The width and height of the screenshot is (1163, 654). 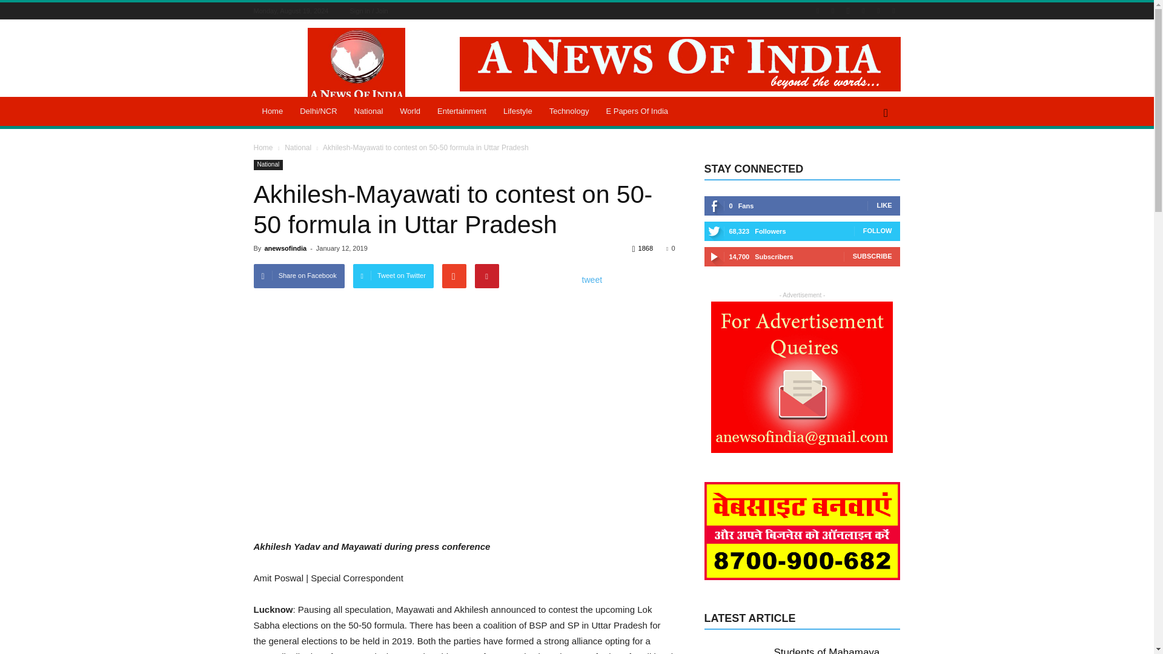 What do you see at coordinates (273, 111) in the screenshot?
I see `Home` at bounding box center [273, 111].